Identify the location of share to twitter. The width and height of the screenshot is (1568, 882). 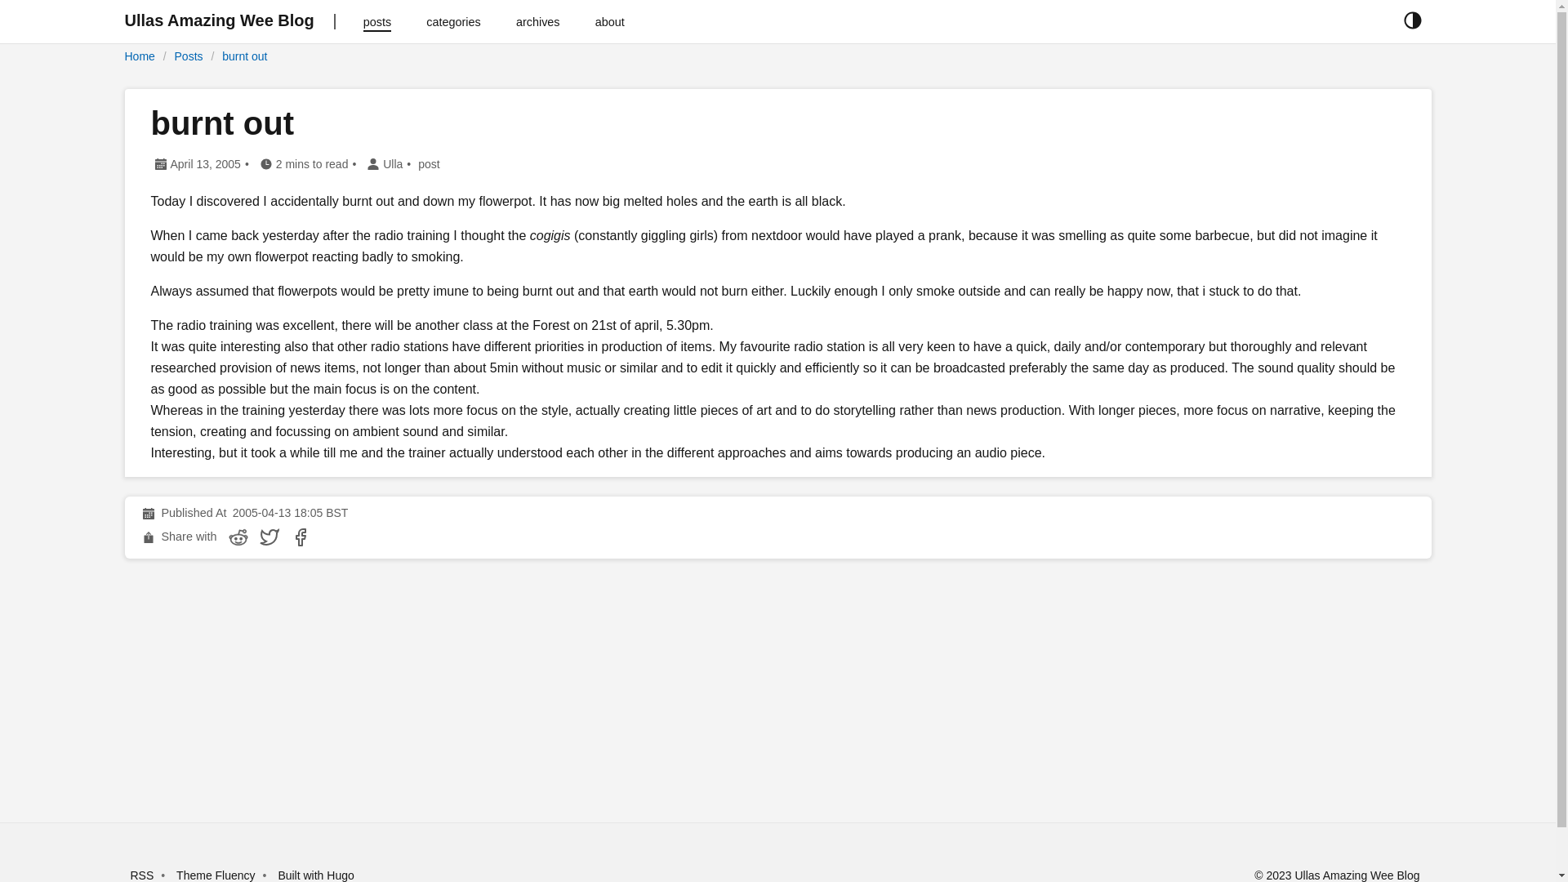
(269, 537).